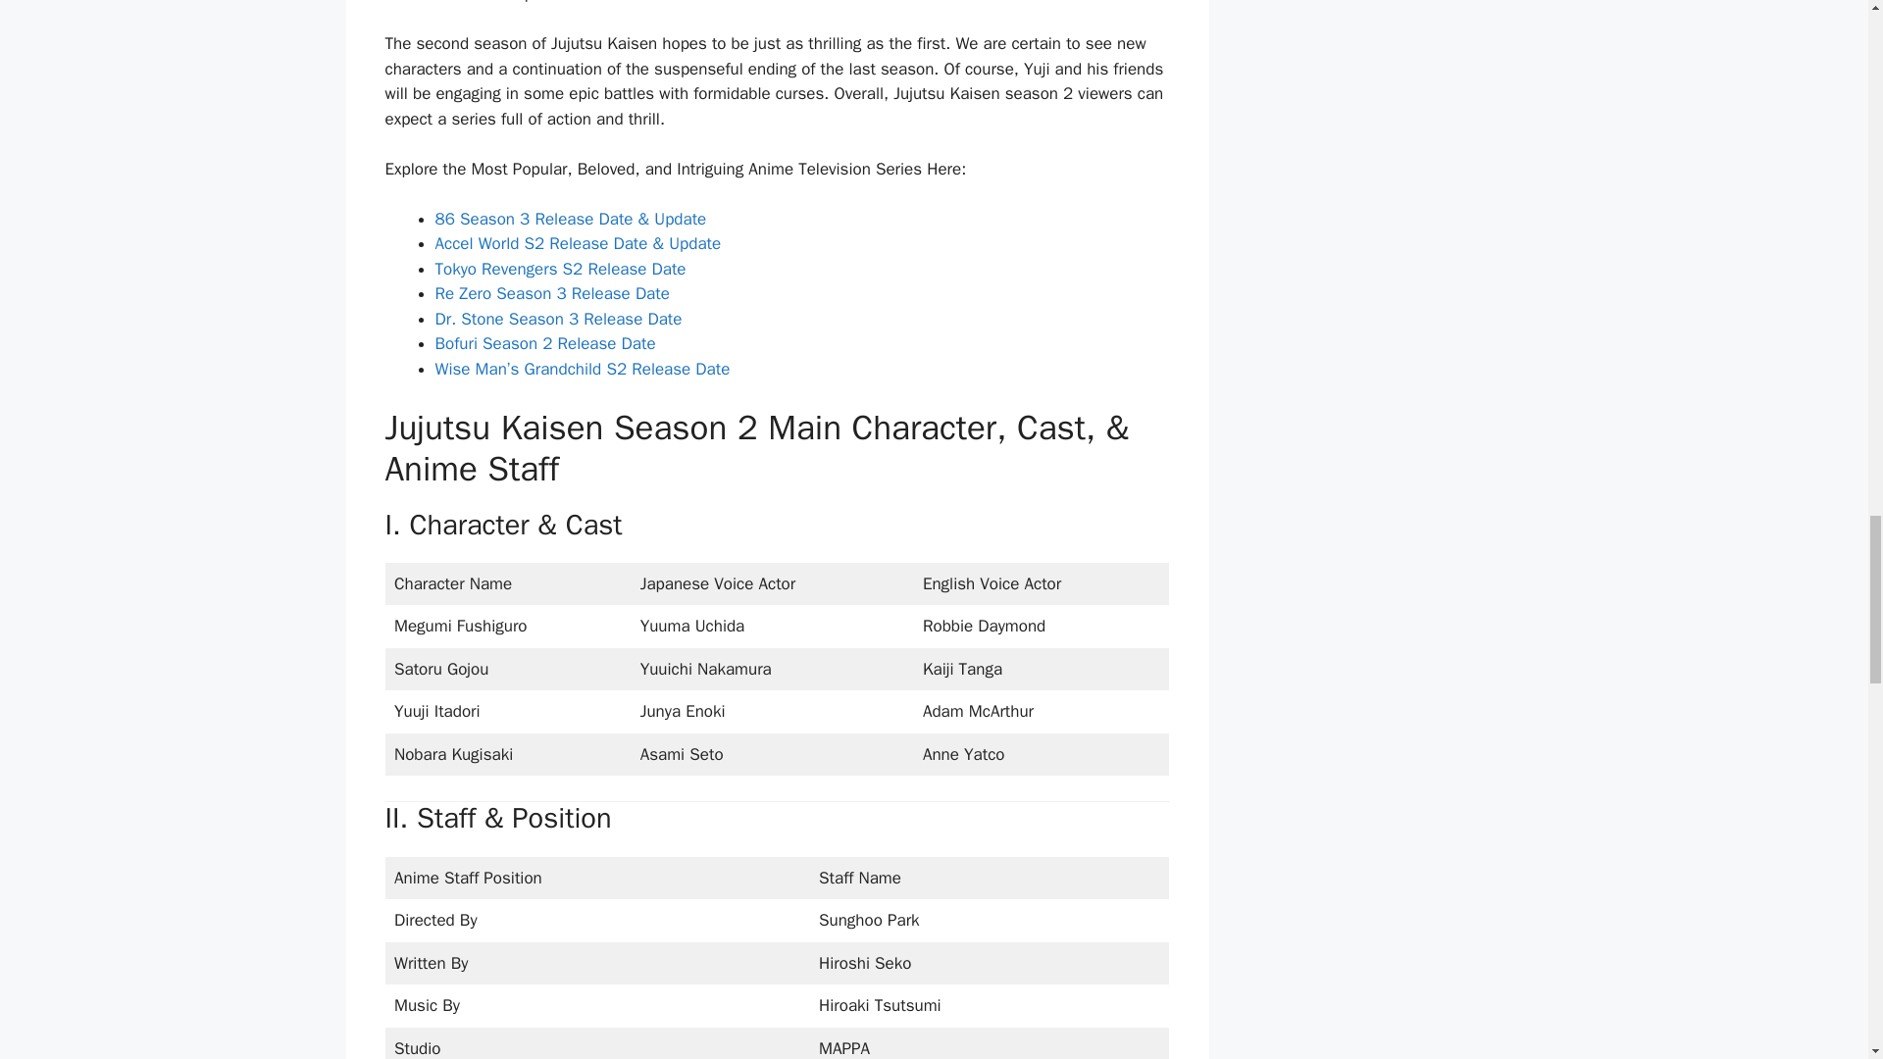 This screenshot has width=1883, height=1059. I want to click on Bofuri Season 2 Release Date, so click(545, 343).